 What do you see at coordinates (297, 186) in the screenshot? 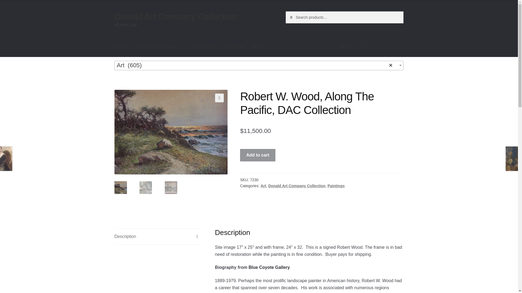
I see `Donald Art Company Collection` at bounding box center [297, 186].